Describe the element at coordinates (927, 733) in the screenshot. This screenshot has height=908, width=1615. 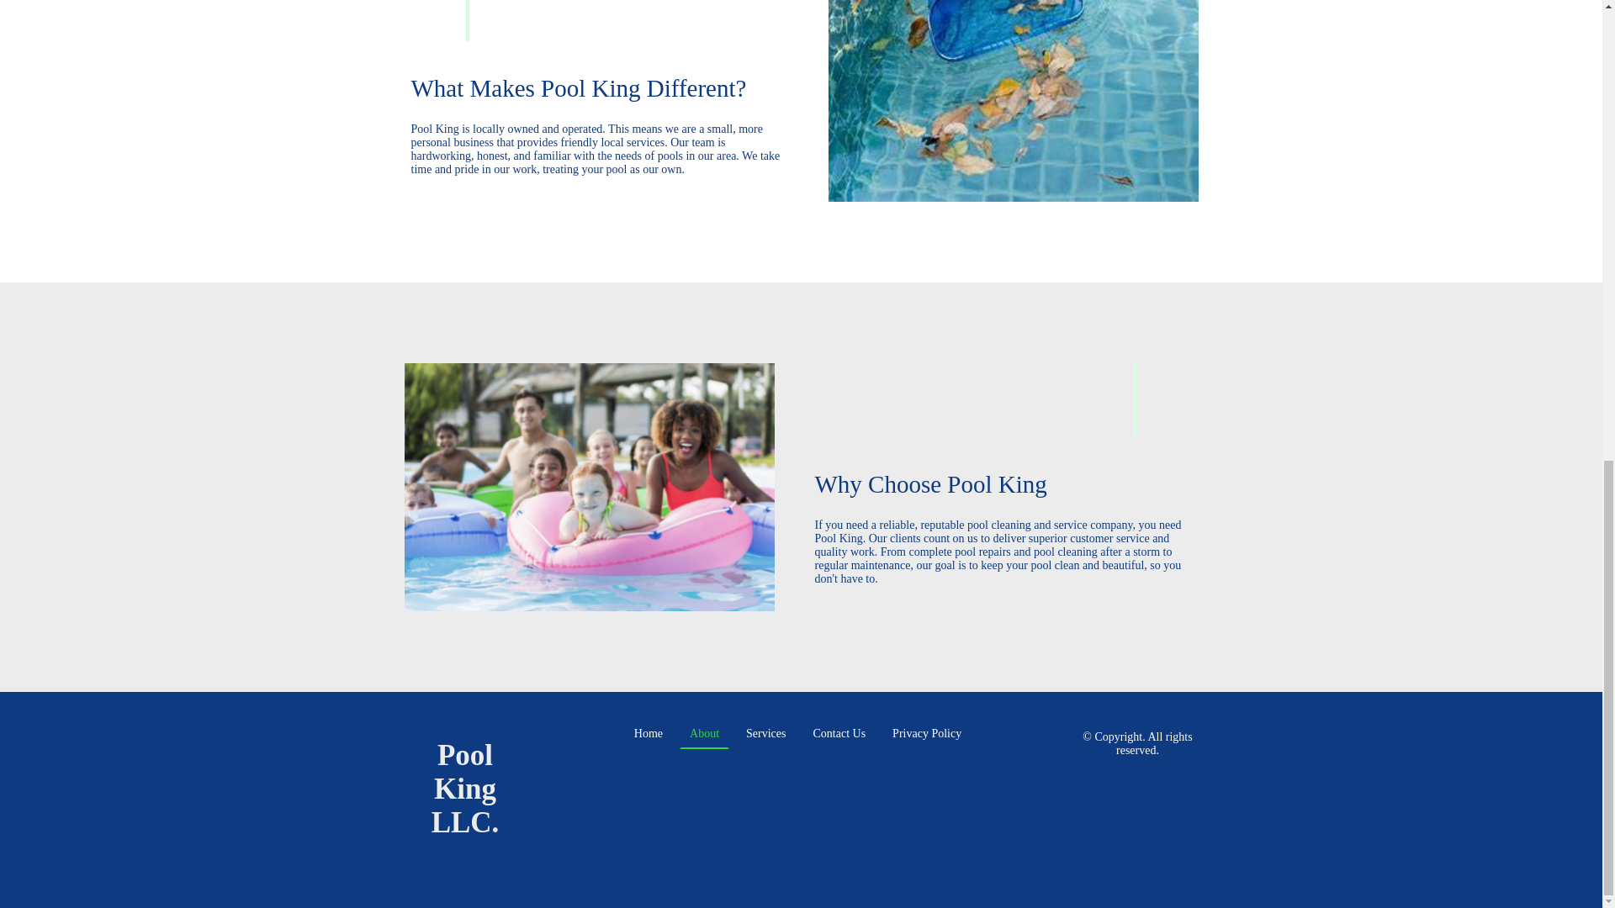
I see `Privacy Policy` at that location.